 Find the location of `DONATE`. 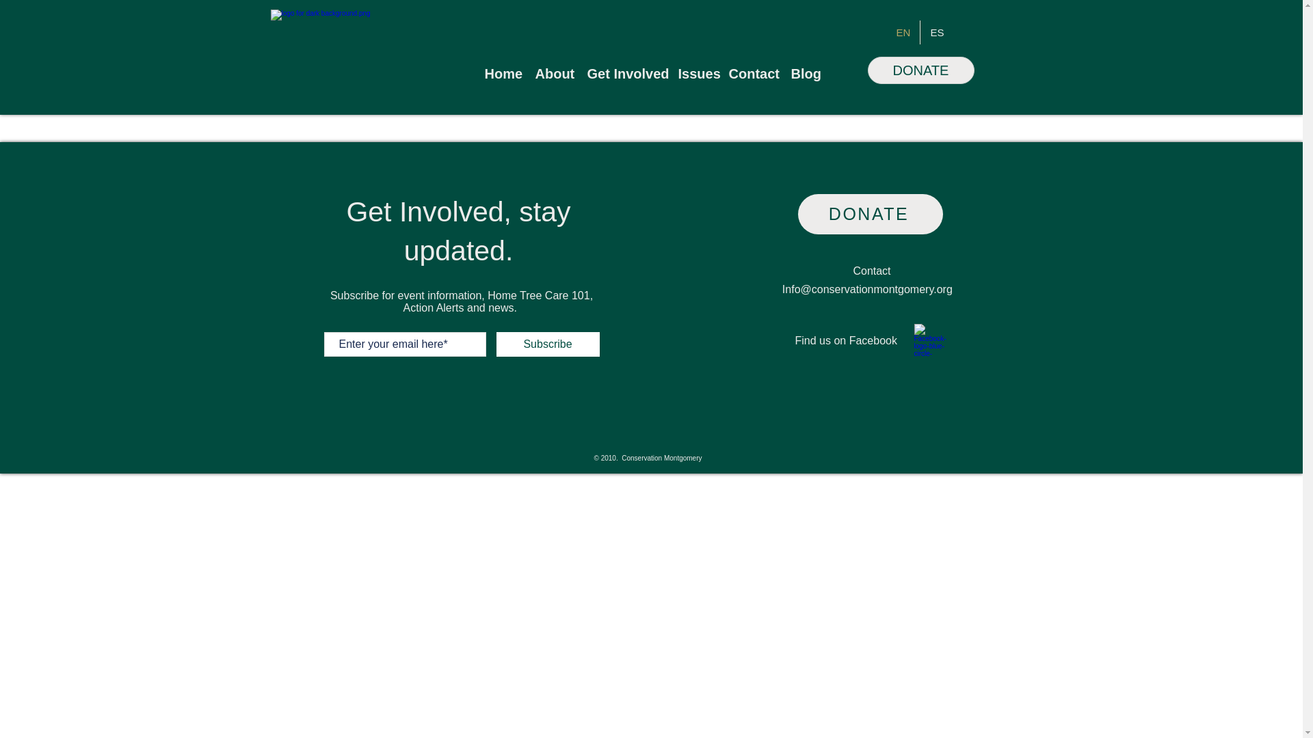

DONATE is located at coordinates (920, 70).